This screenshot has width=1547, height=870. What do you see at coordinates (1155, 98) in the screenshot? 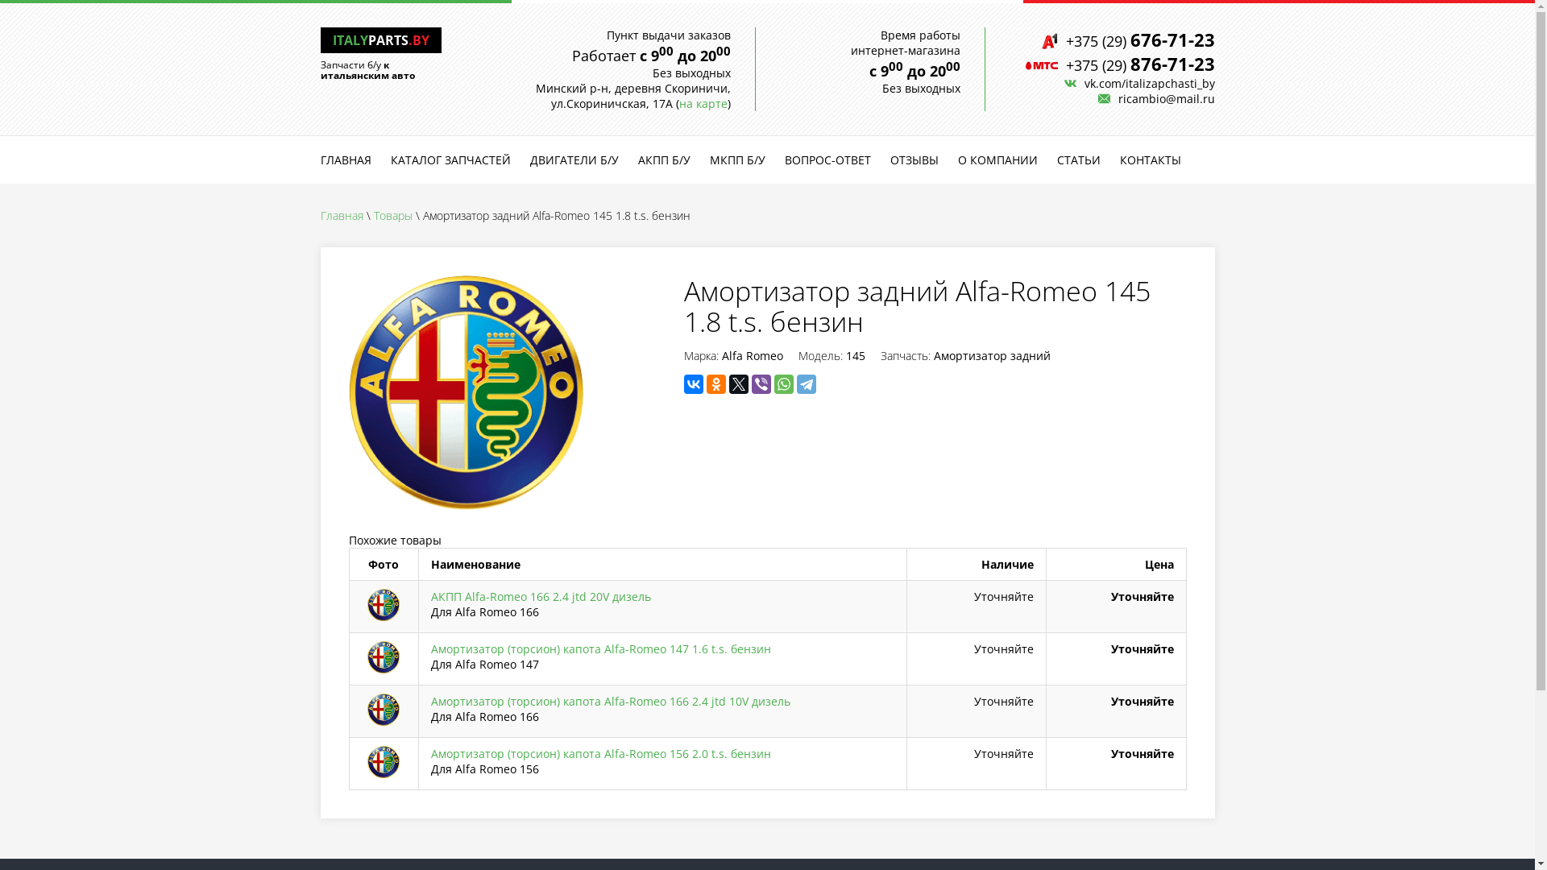
I see `ricambio@mail.ru` at bounding box center [1155, 98].